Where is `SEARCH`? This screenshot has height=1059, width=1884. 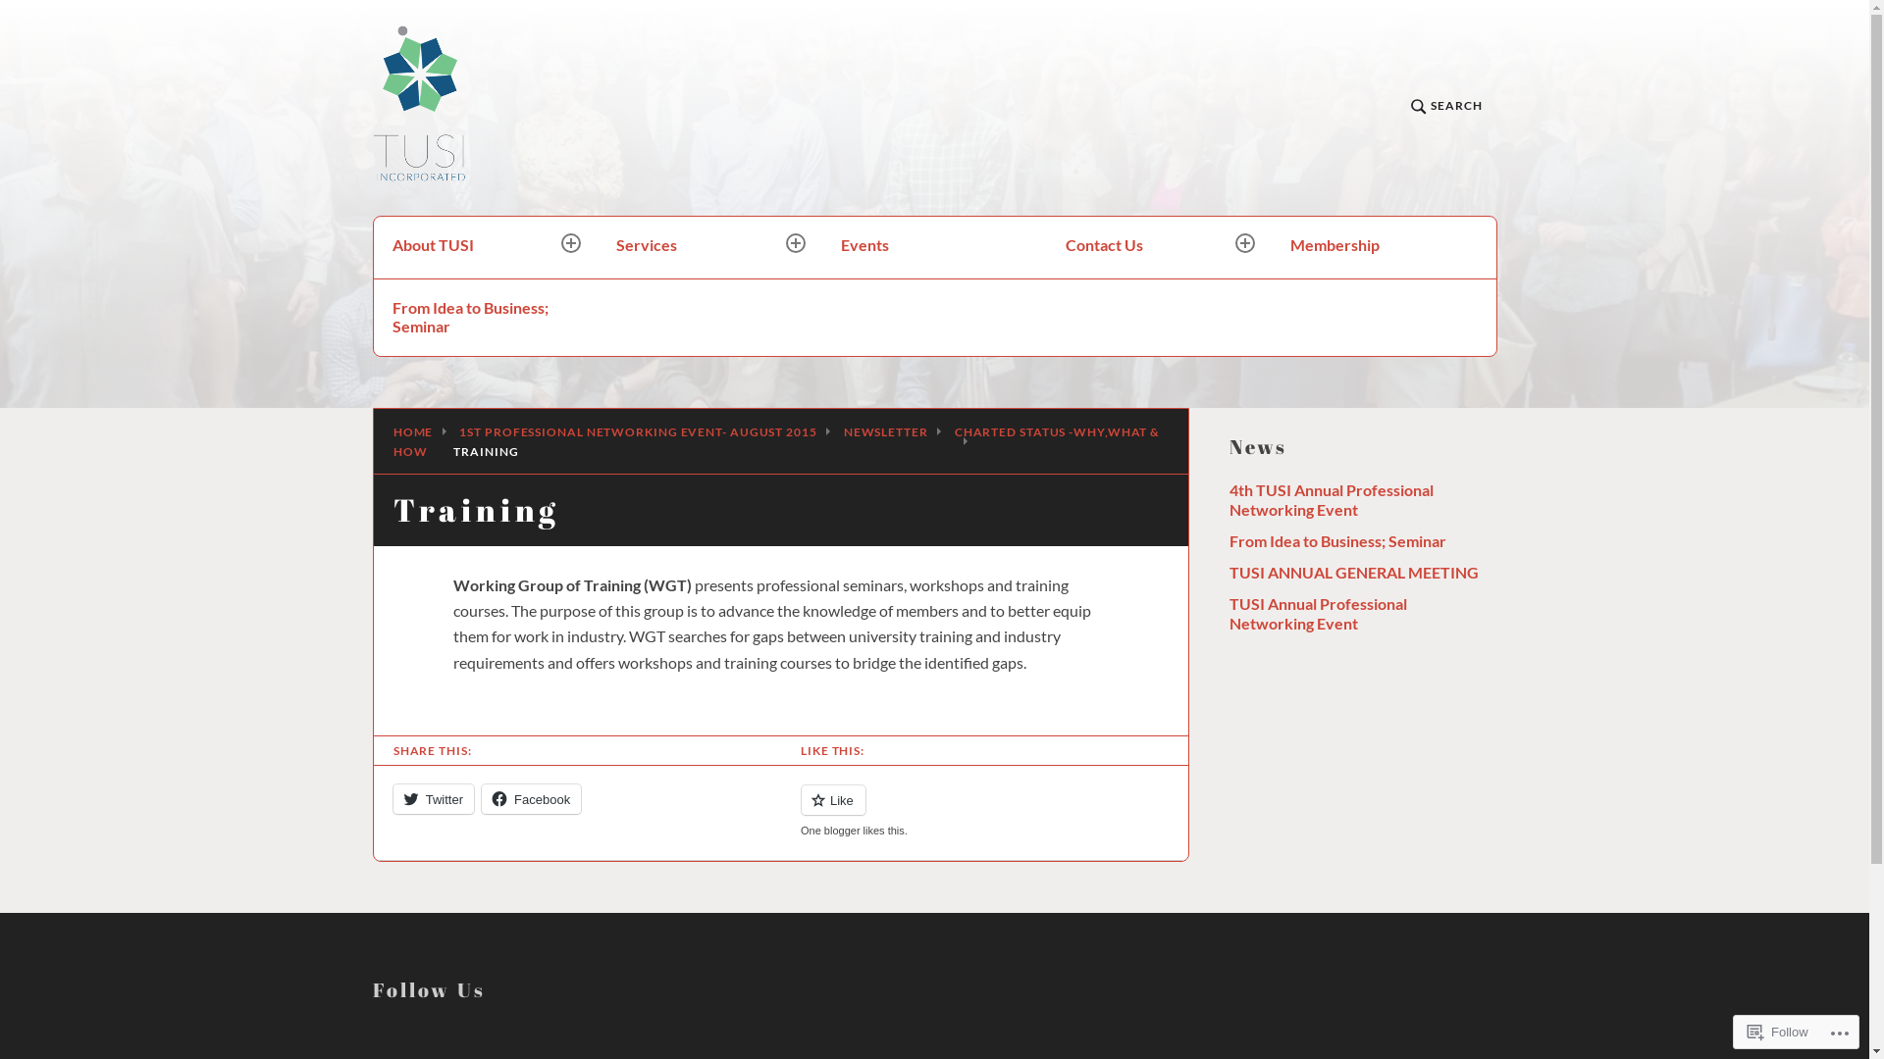 SEARCH is located at coordinates (1446, 108).